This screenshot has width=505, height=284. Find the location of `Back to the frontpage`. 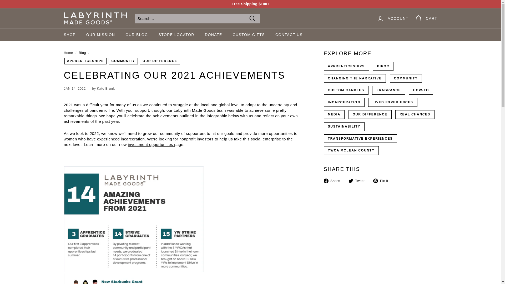

Back to the frontpage is located at coordinates (68, 53).